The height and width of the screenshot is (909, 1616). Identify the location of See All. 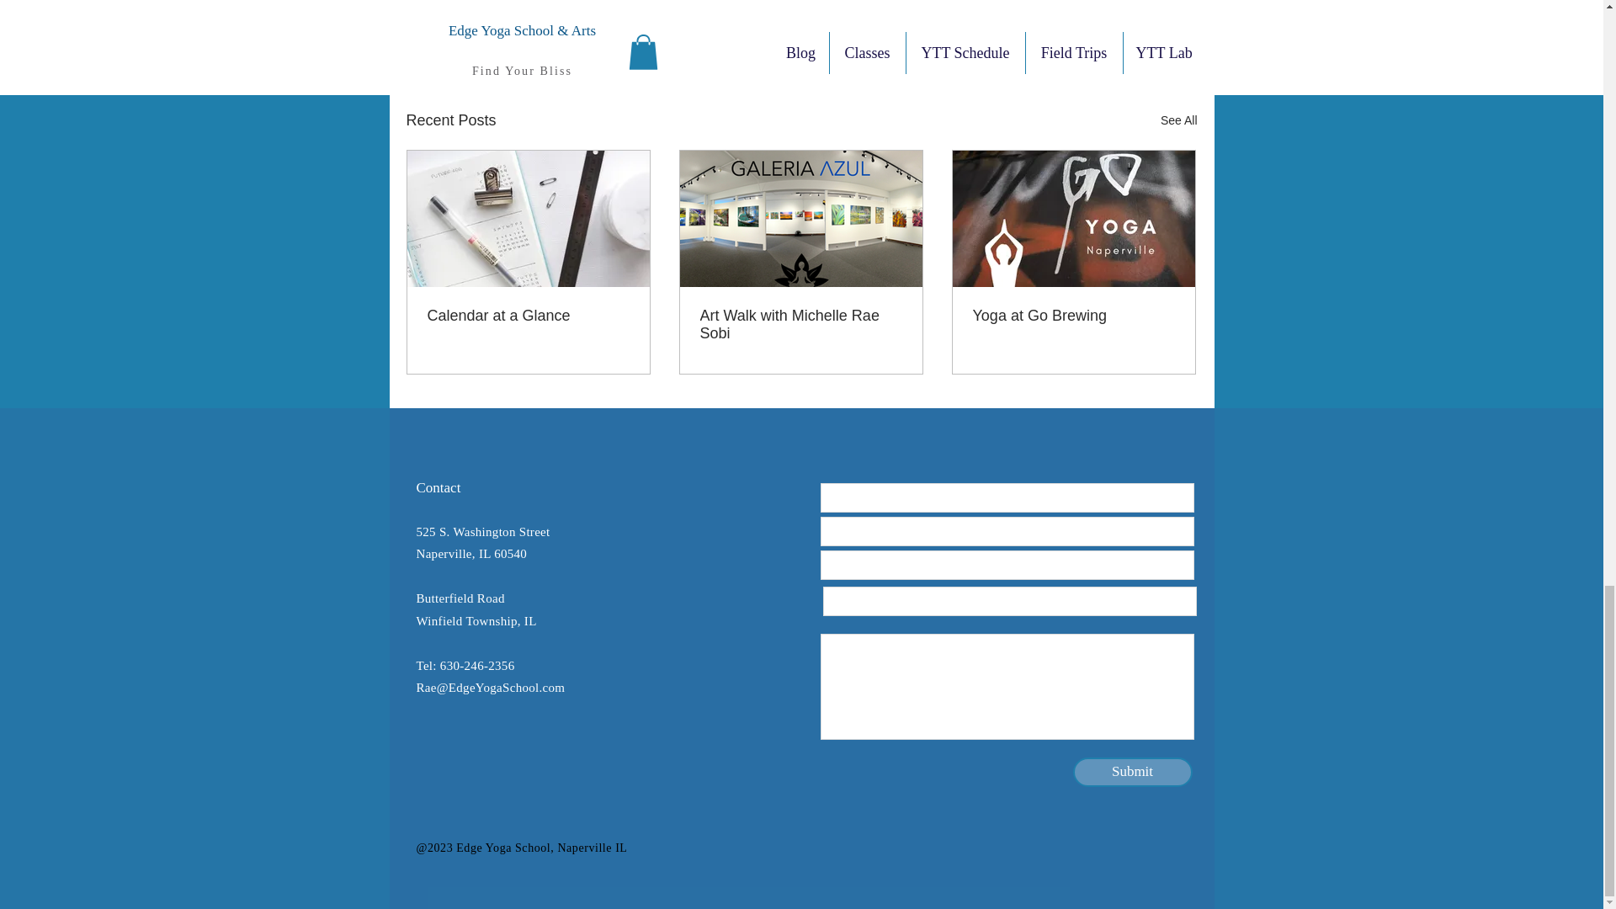
(1178, 120).